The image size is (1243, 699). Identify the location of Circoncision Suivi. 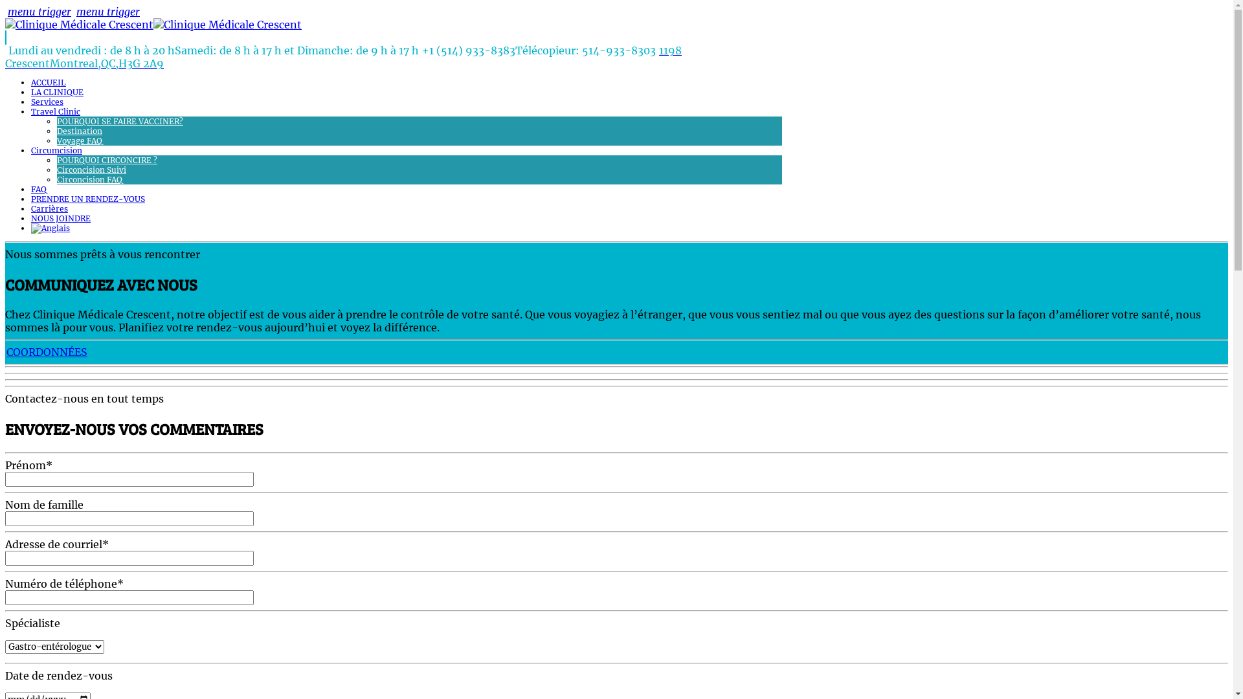
(92, 170).